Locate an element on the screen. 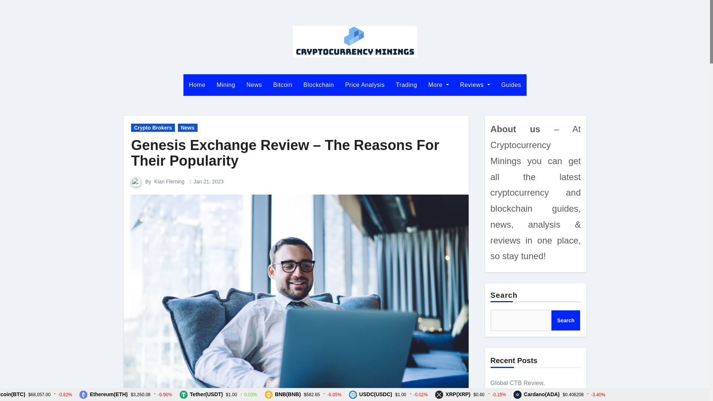  News is located at coordinates (254, 85).